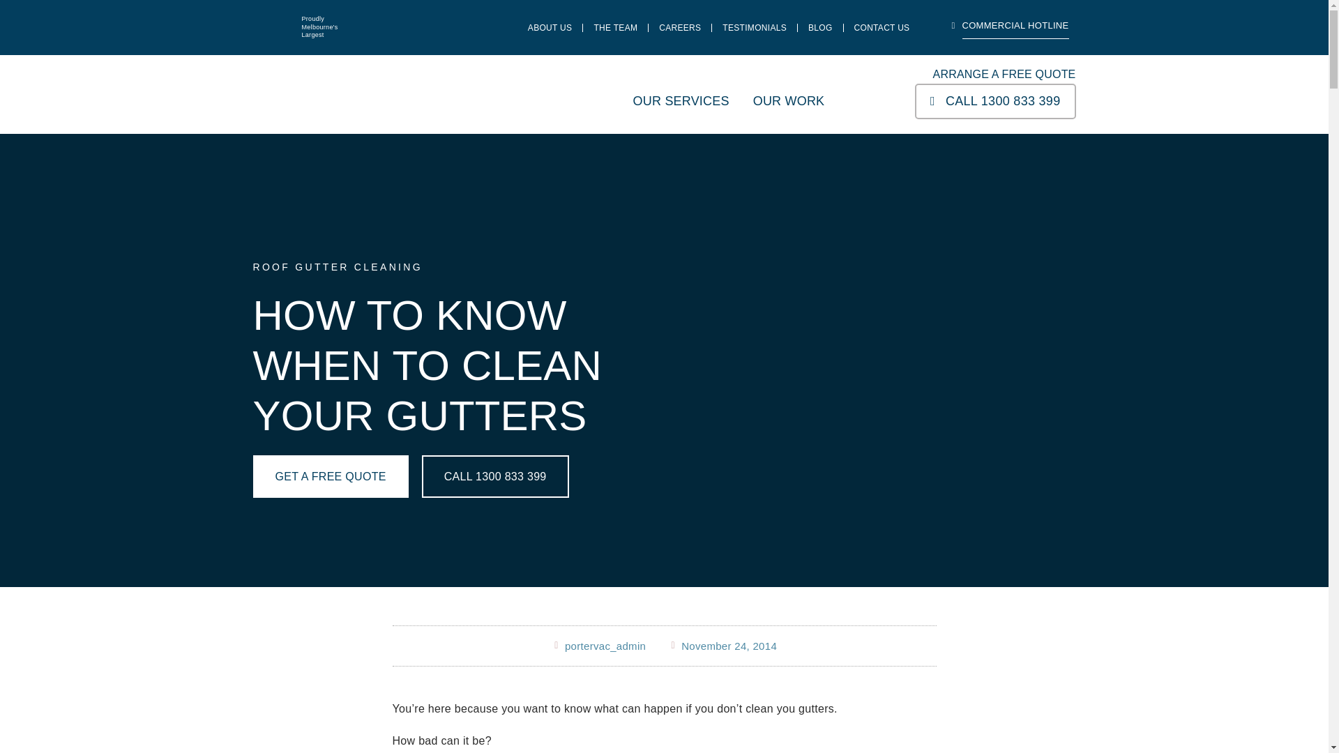  Describe the element at coordinates (681, 101) in the screenshot. I see `OUR SERVICES` at that location.